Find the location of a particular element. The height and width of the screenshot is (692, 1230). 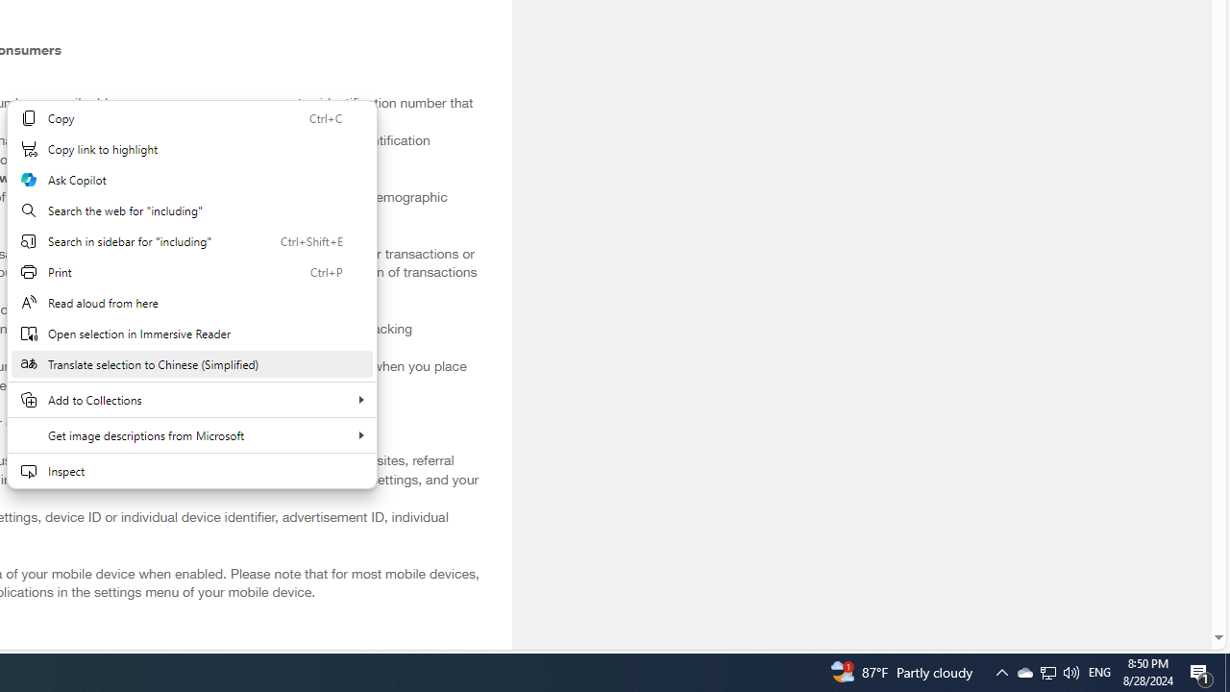

Get image descriptions from Microsoft is located at coordinates (191, 434).